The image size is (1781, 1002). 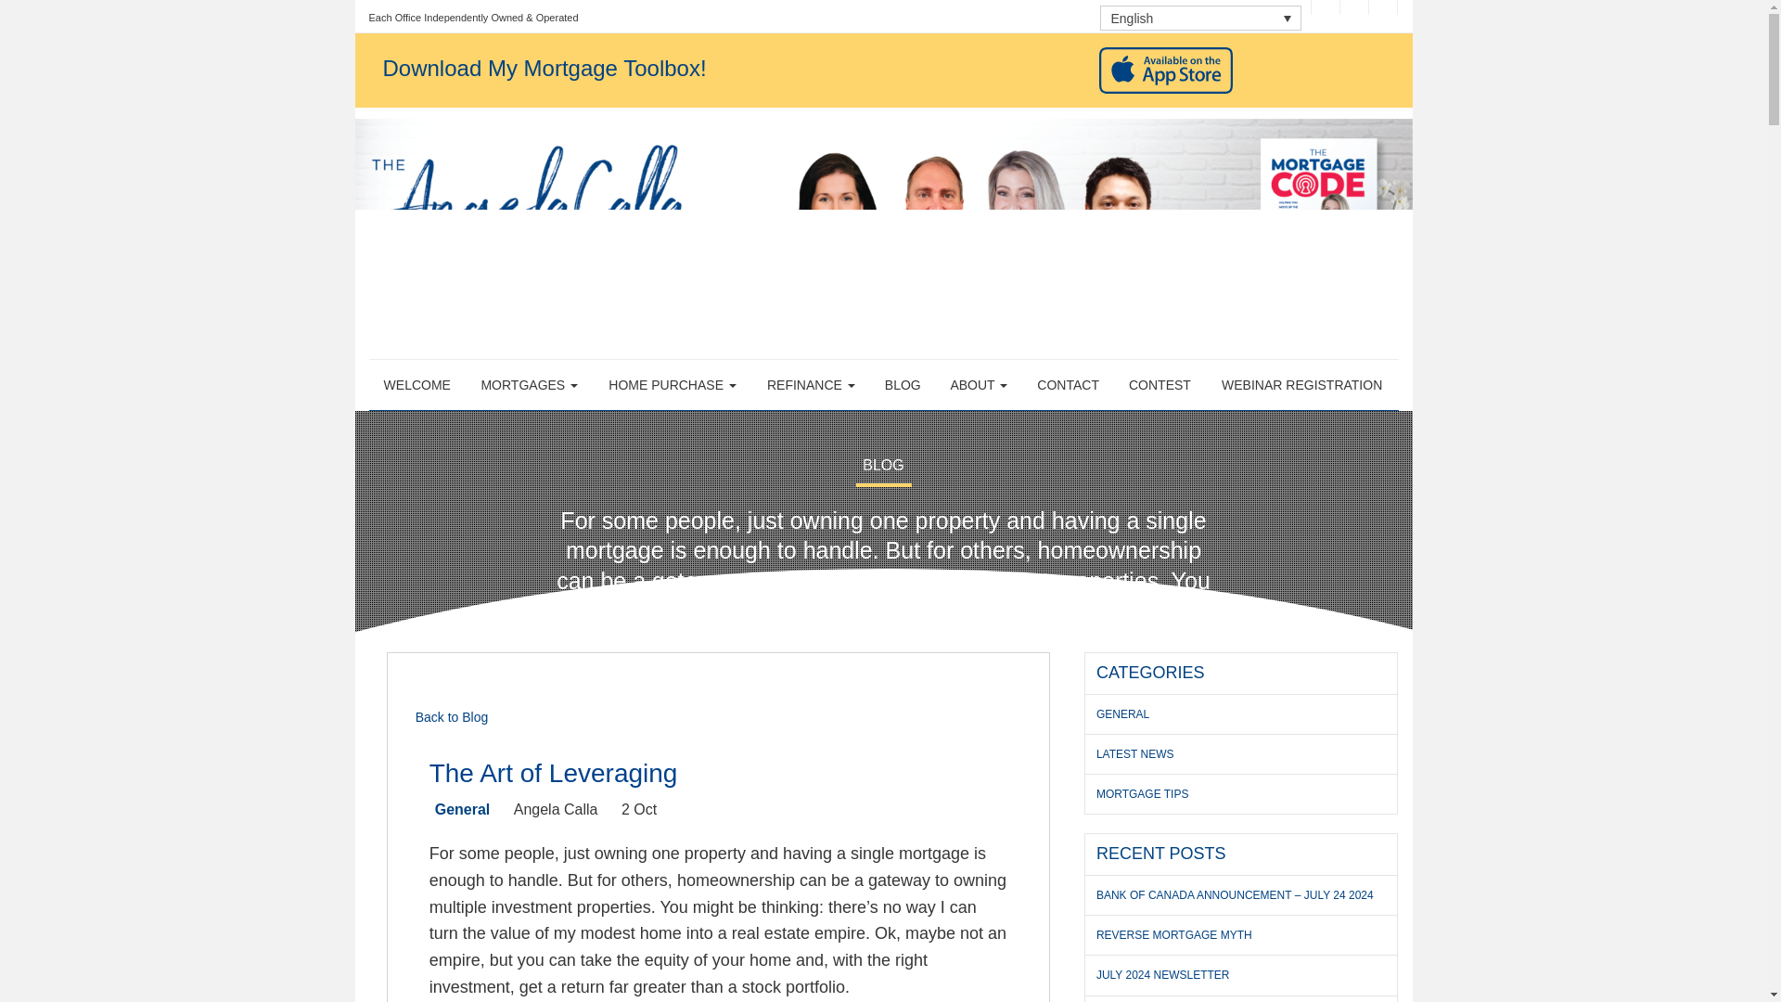 What do you see at coordinates (417, 384) in the screenshot?
I see `WELCOME` at bounding box center [417, 384].